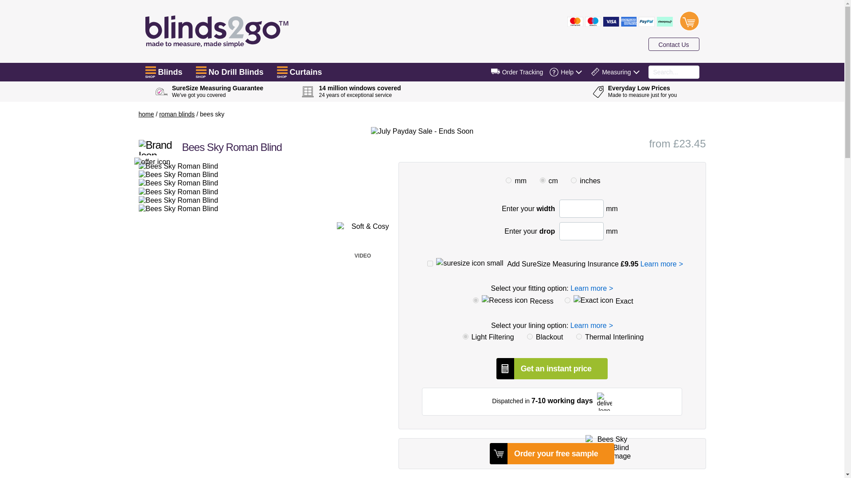 Image resolution: width=851 pixels, height=478 pixels. Describe the element at coordinates (151, 70) in the screenshot. I see `burger icon` at that location.